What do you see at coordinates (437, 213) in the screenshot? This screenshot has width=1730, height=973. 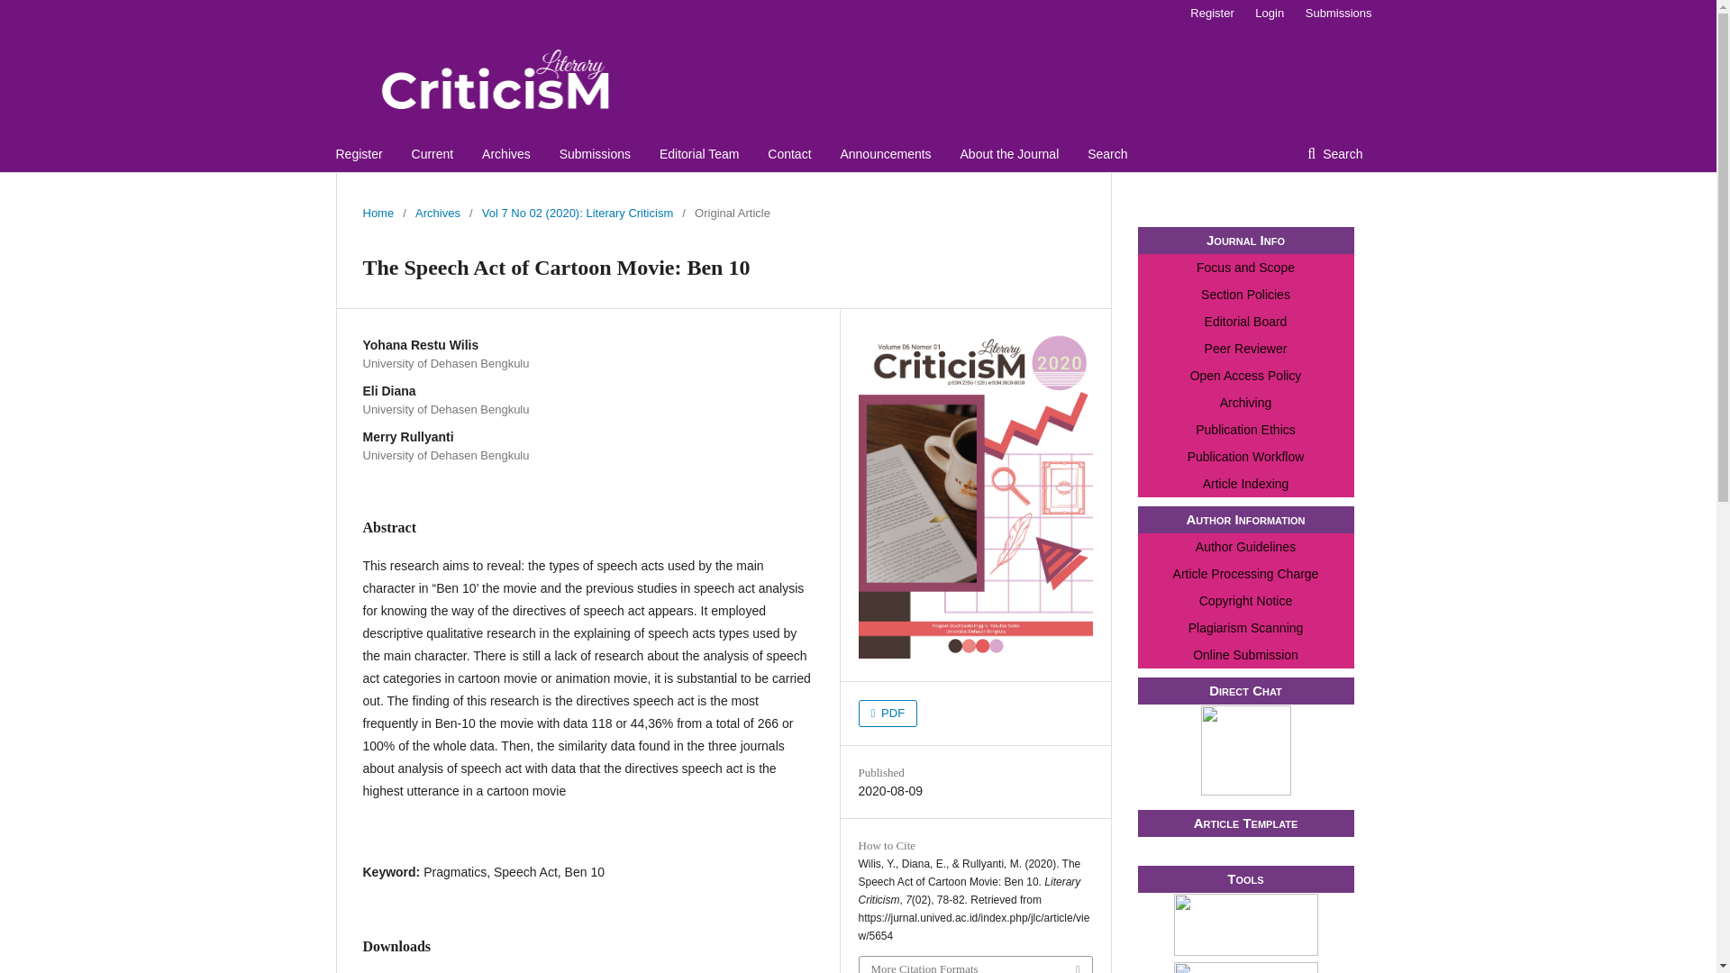 I see `Archives` at bounding box center [437, 213].